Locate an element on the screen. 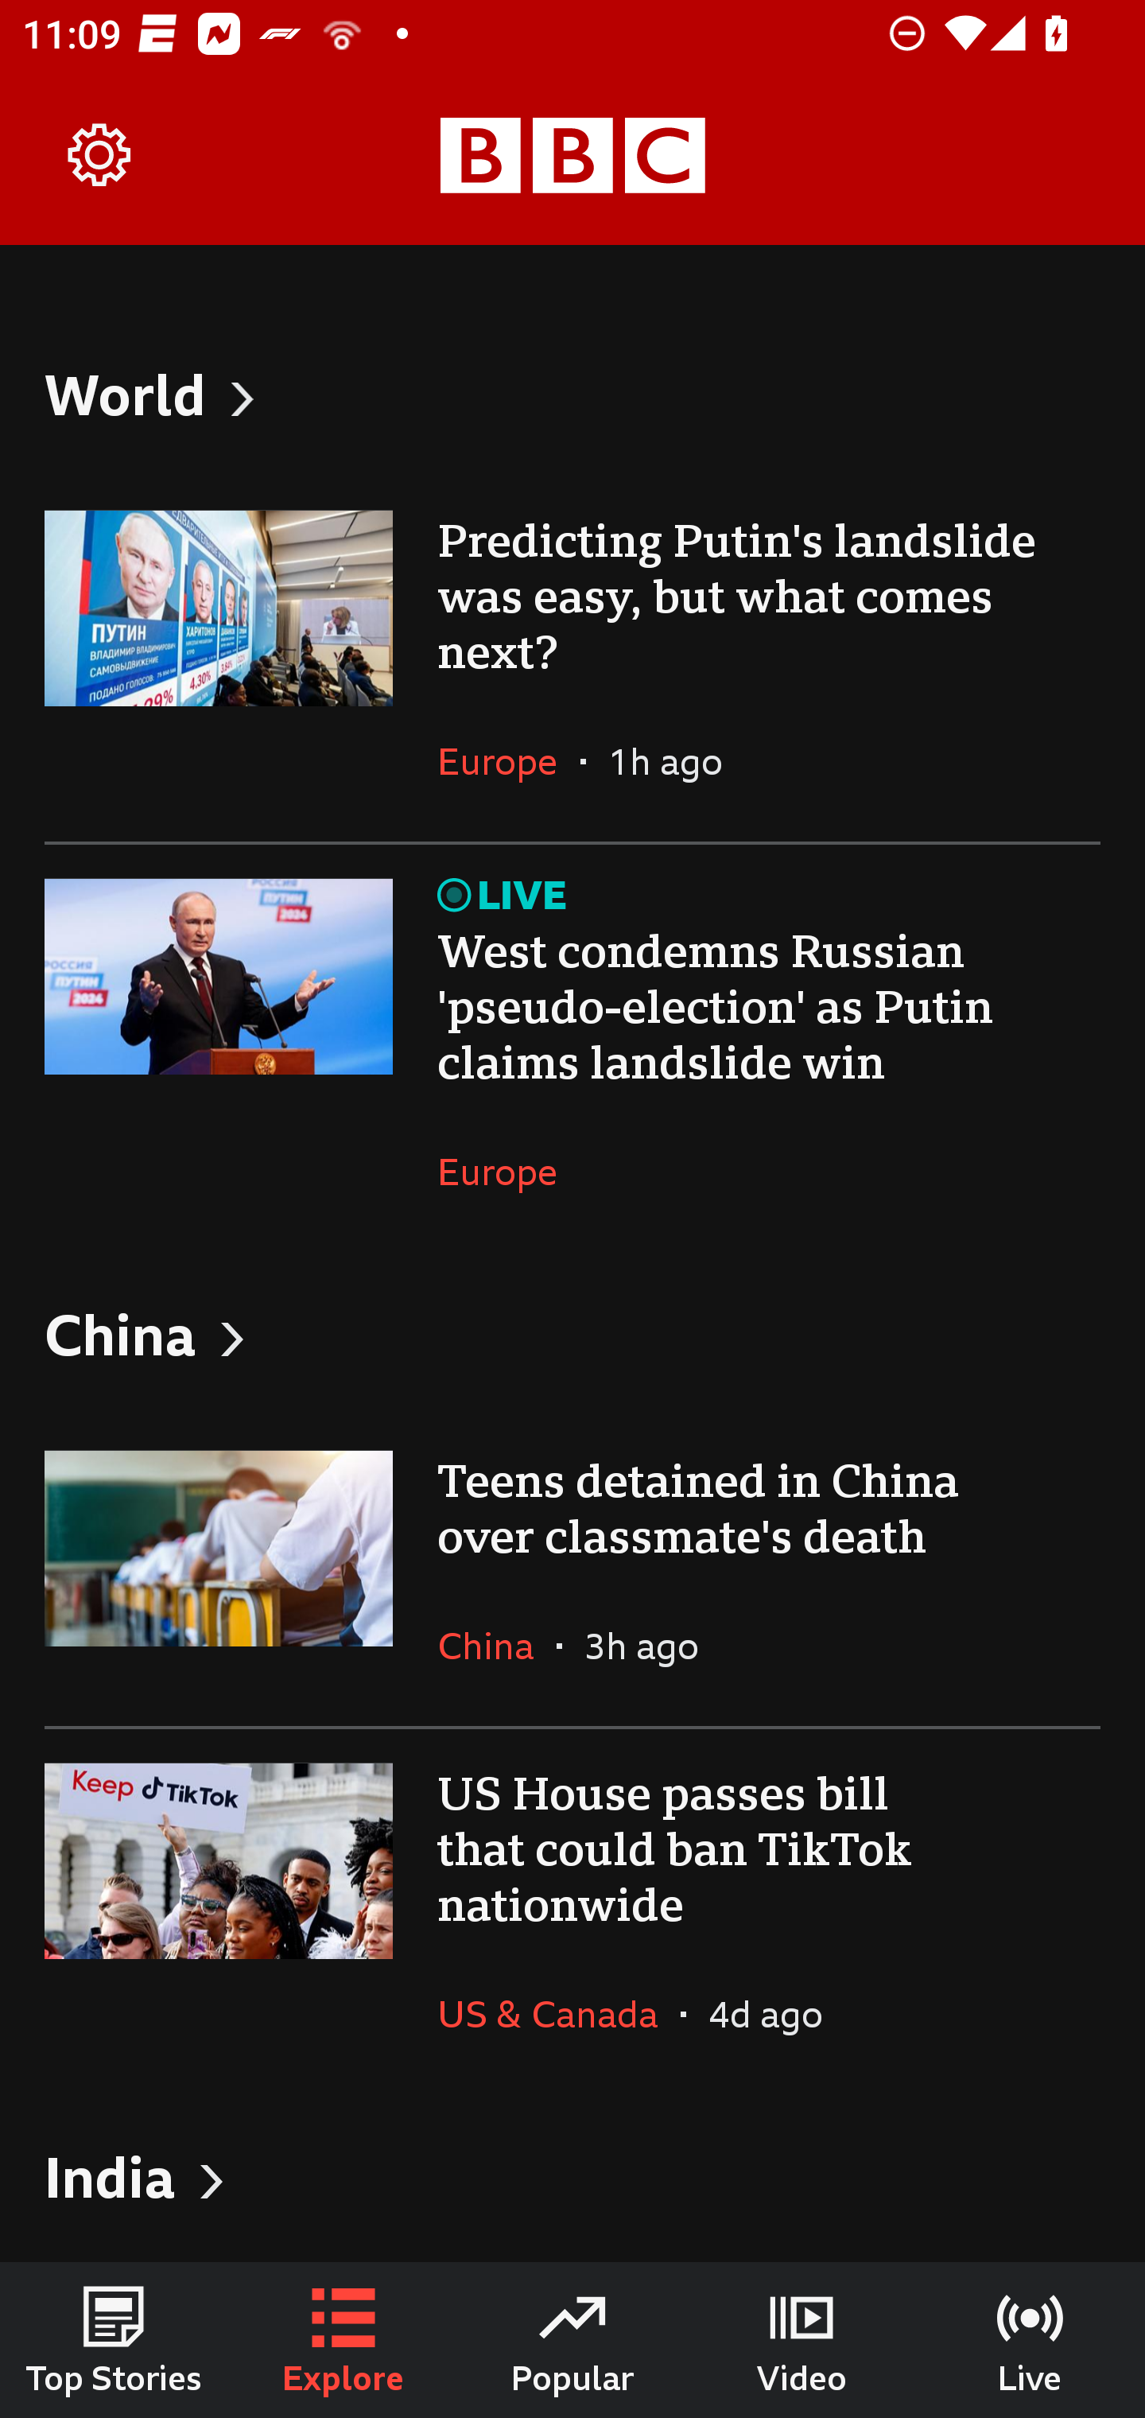  Top Stories is located at coordinates (114, 2340).